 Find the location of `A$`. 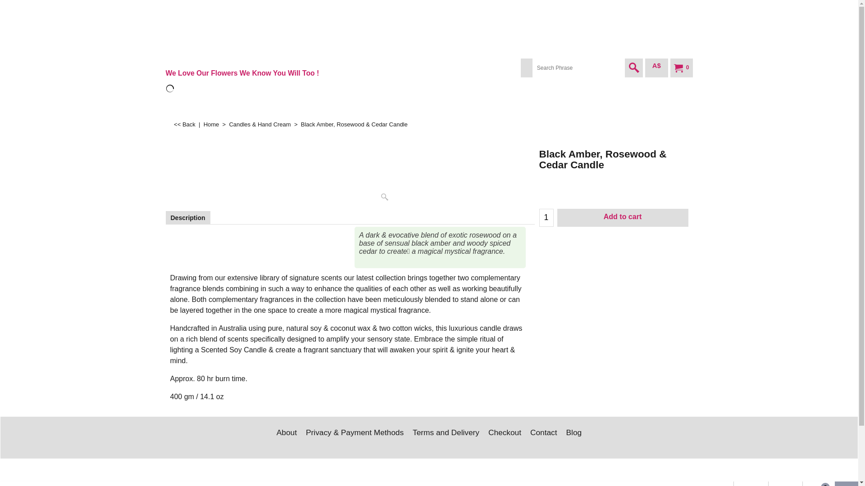

A$ is located at coordinates (657, 68).